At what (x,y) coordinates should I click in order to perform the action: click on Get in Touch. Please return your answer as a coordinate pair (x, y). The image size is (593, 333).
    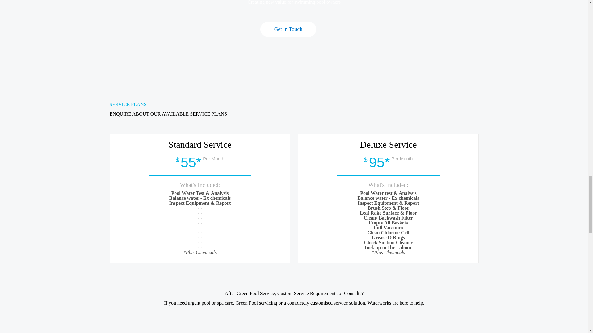
    Looking at the image, I should click on (288, 29).